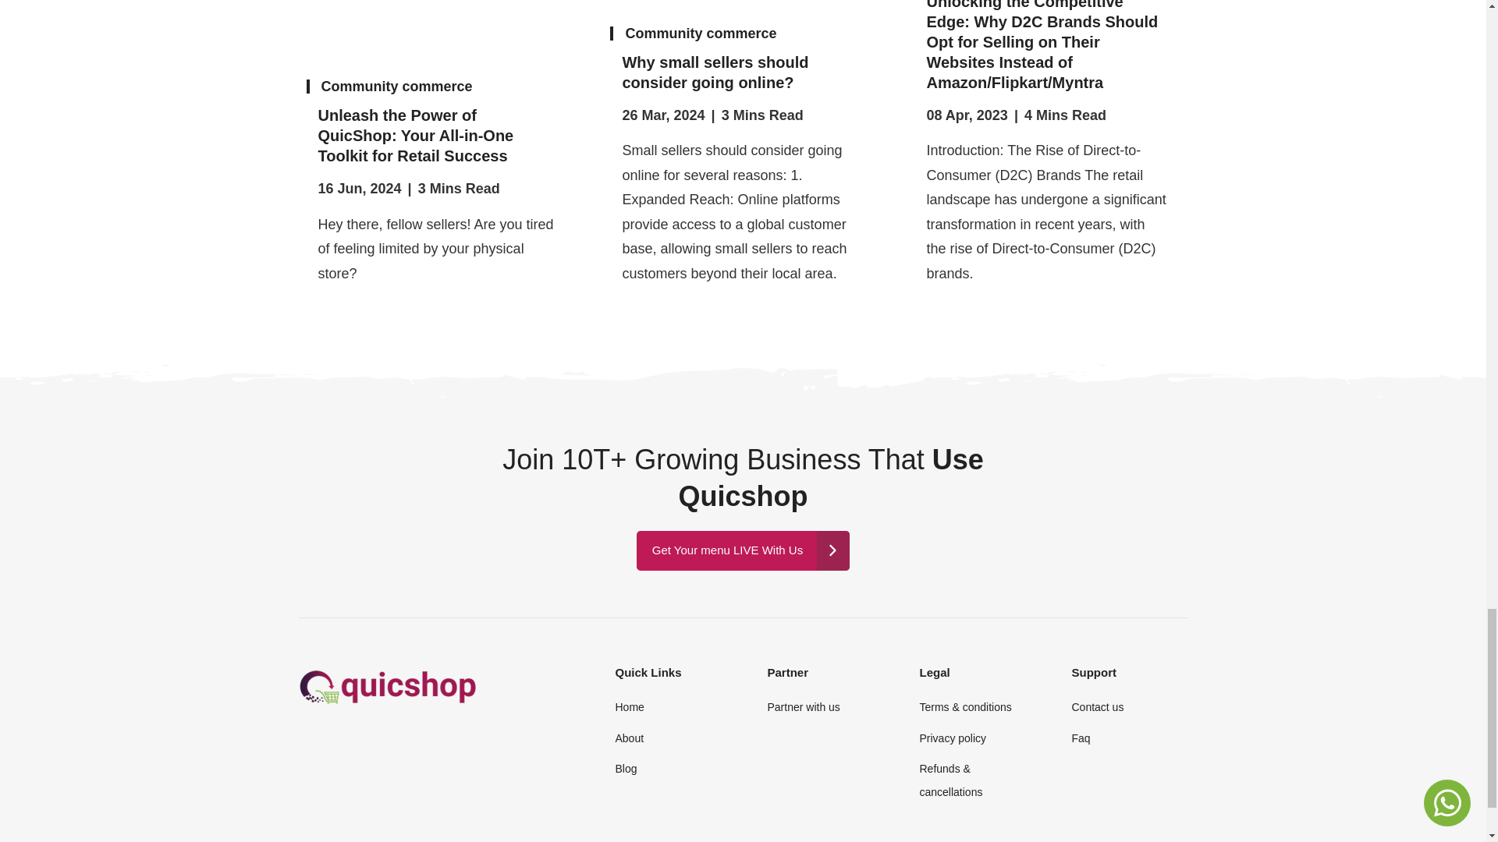  What do you see at coordinates (629, 706) in the screenshot?
I see `Home` at bounding box center [629, 706].